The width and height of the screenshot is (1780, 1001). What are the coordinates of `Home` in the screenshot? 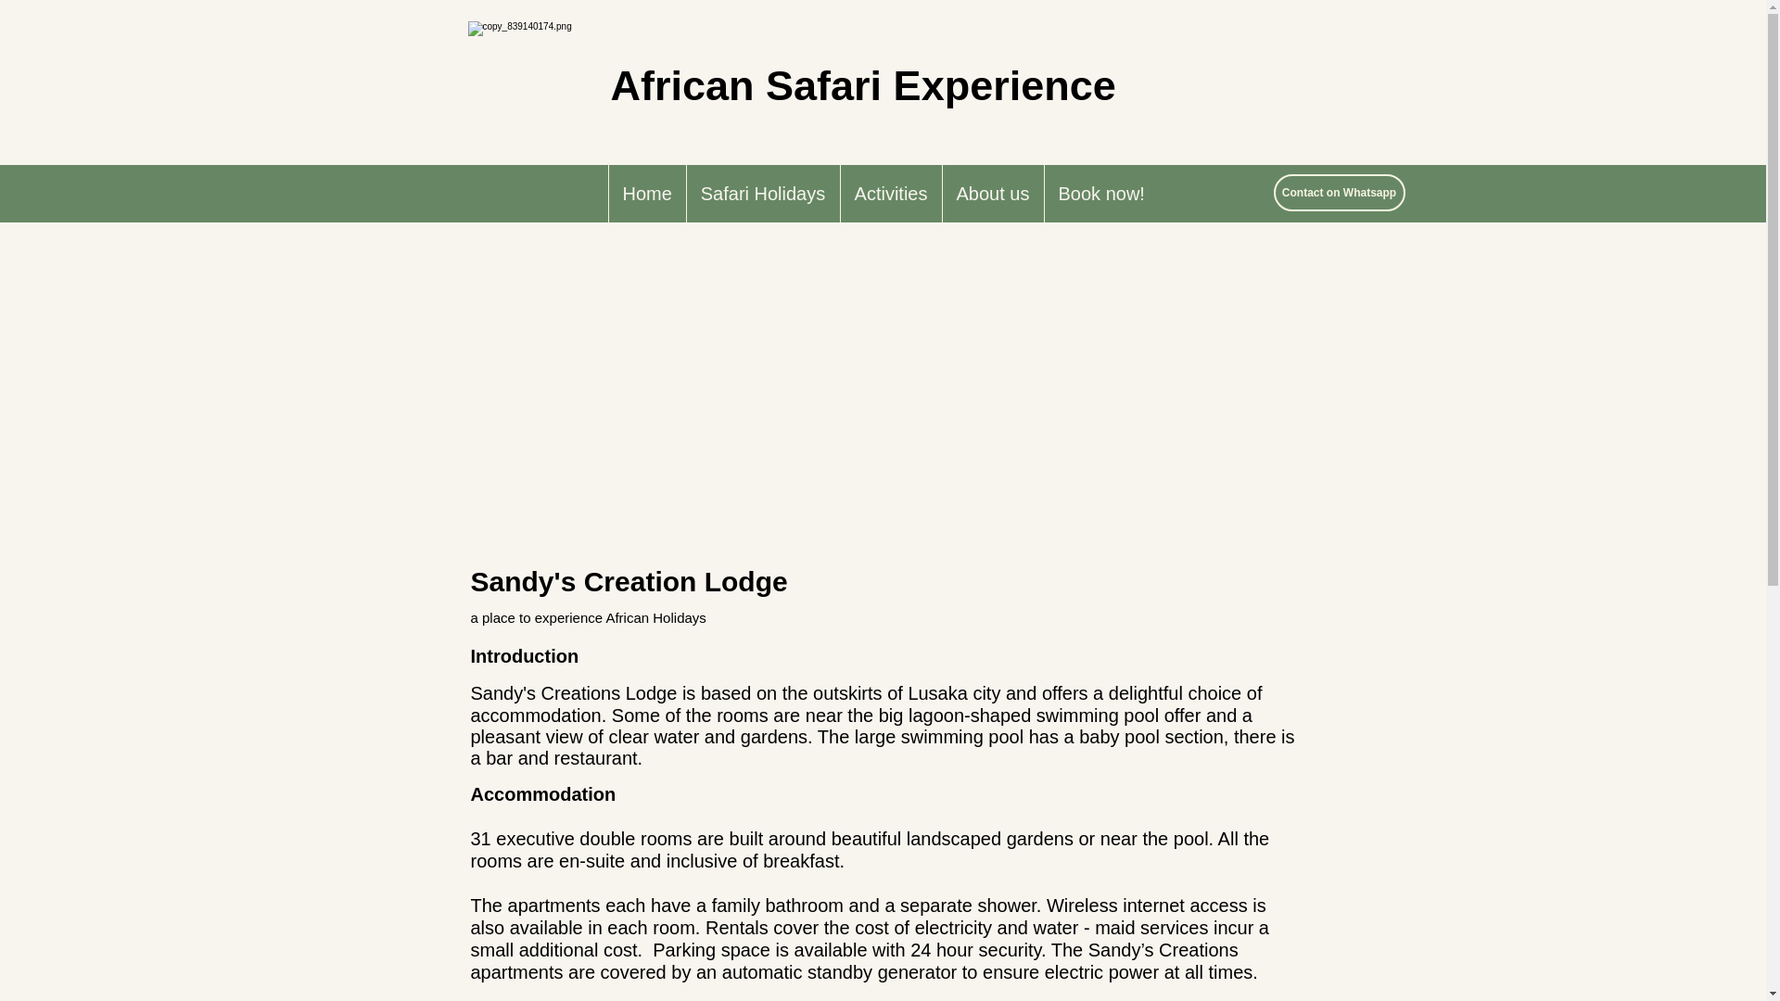 It's located at (647, 193).